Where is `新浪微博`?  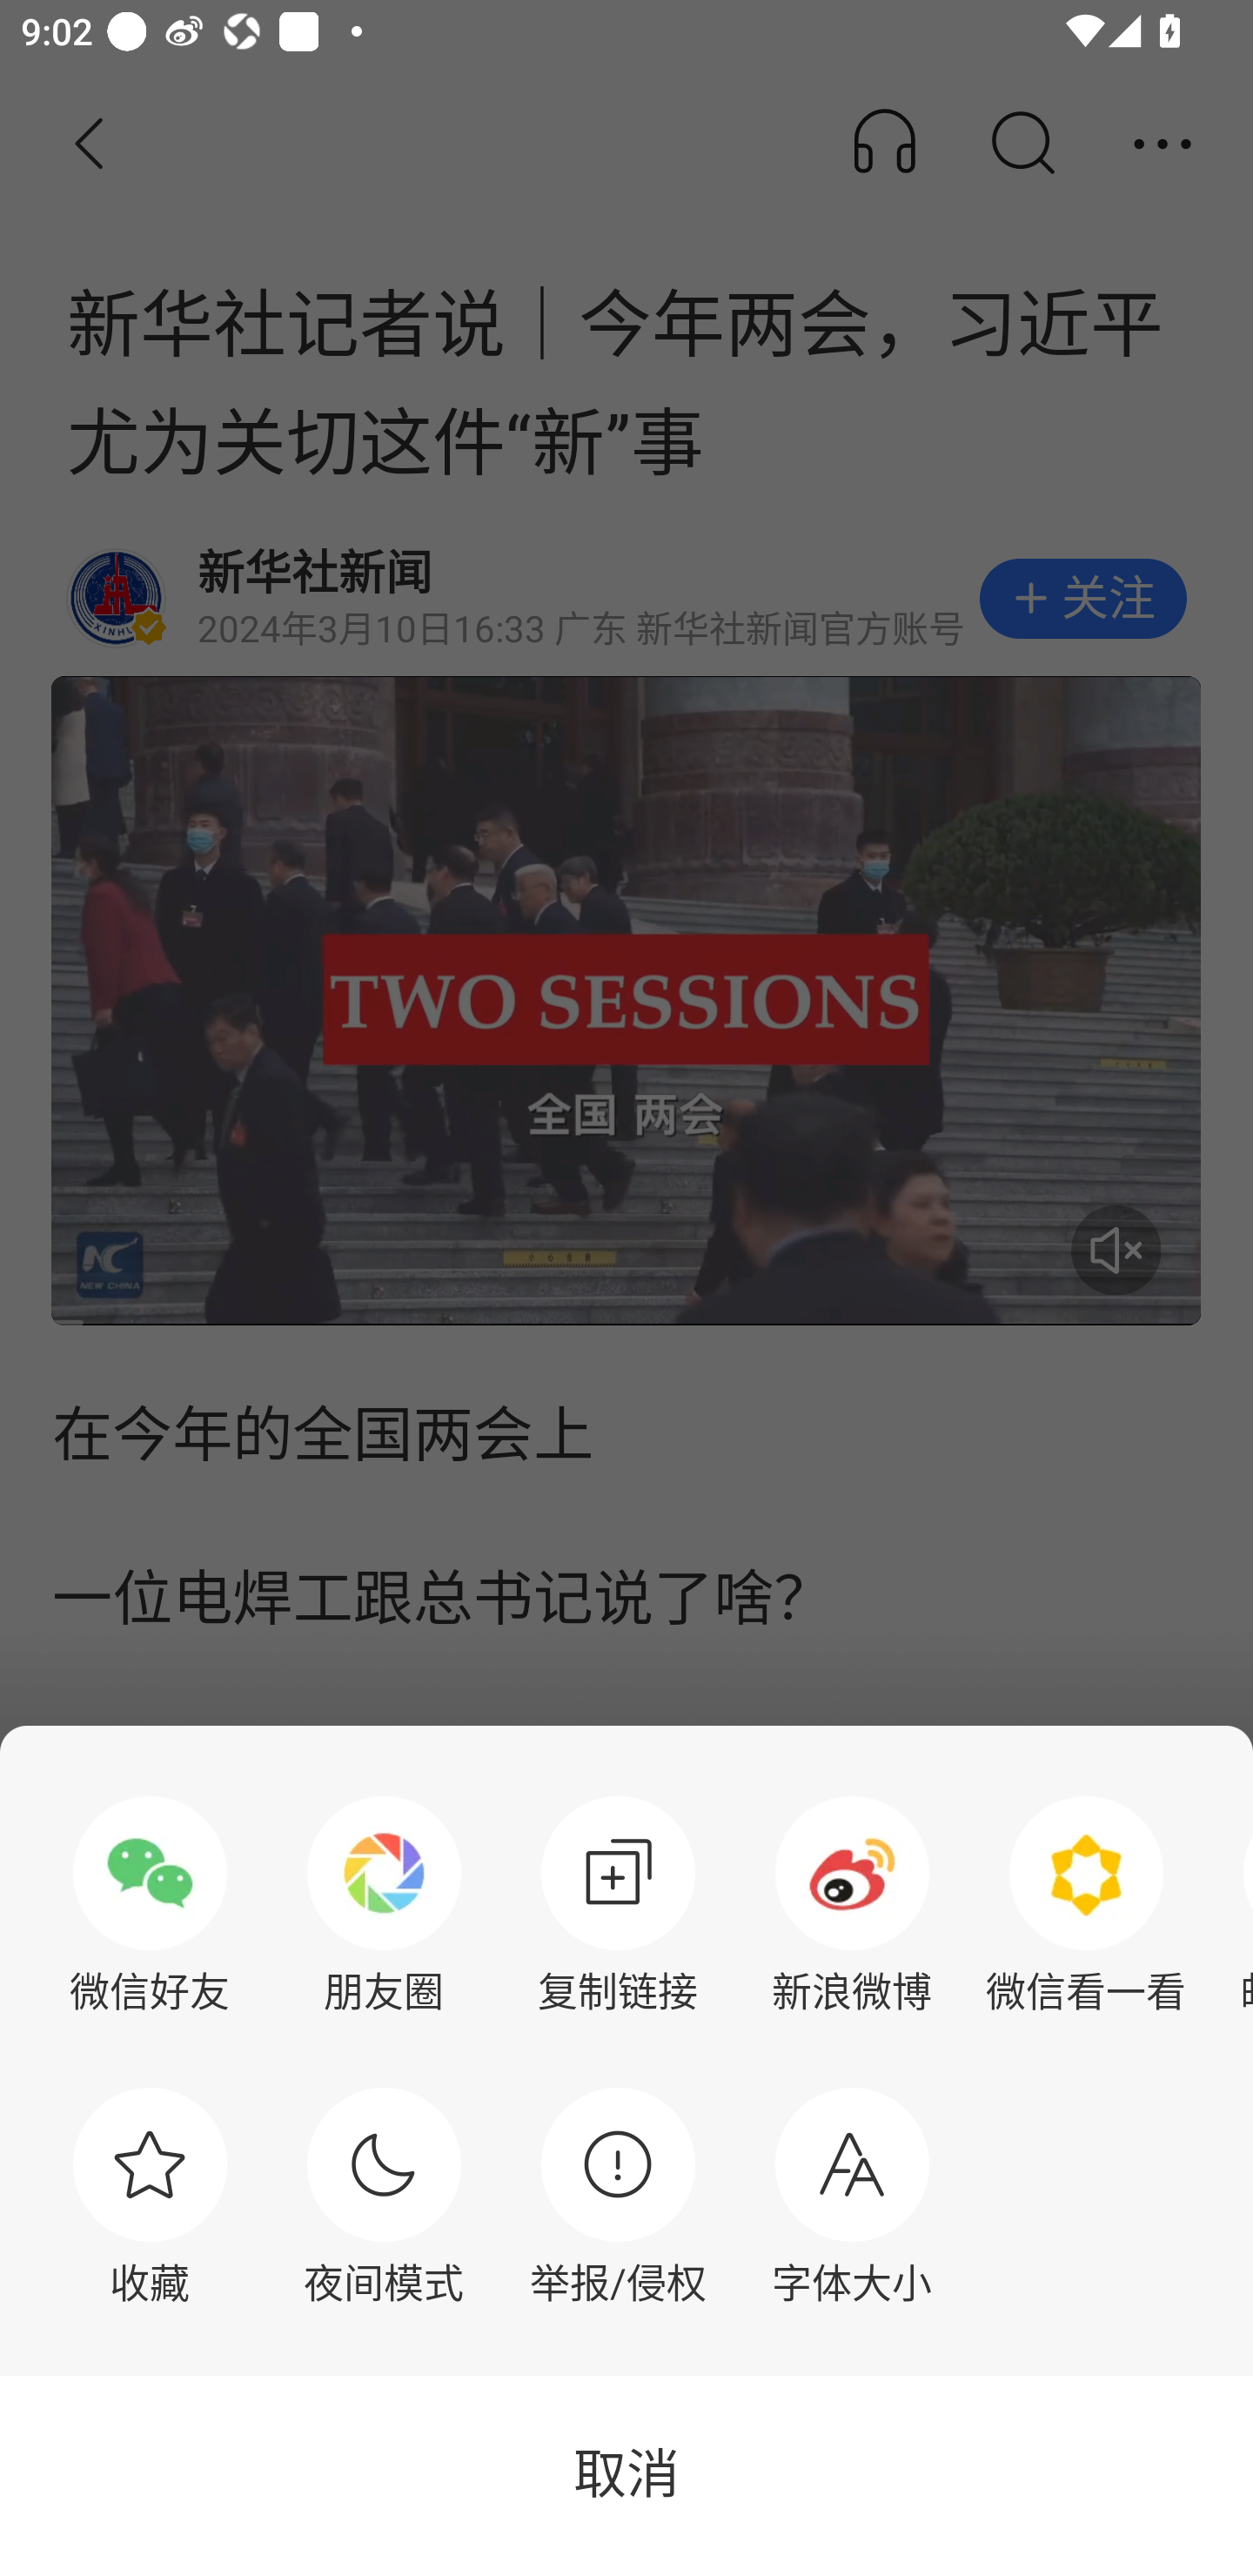
新浪微博 is located at coordinates (853, 1906).